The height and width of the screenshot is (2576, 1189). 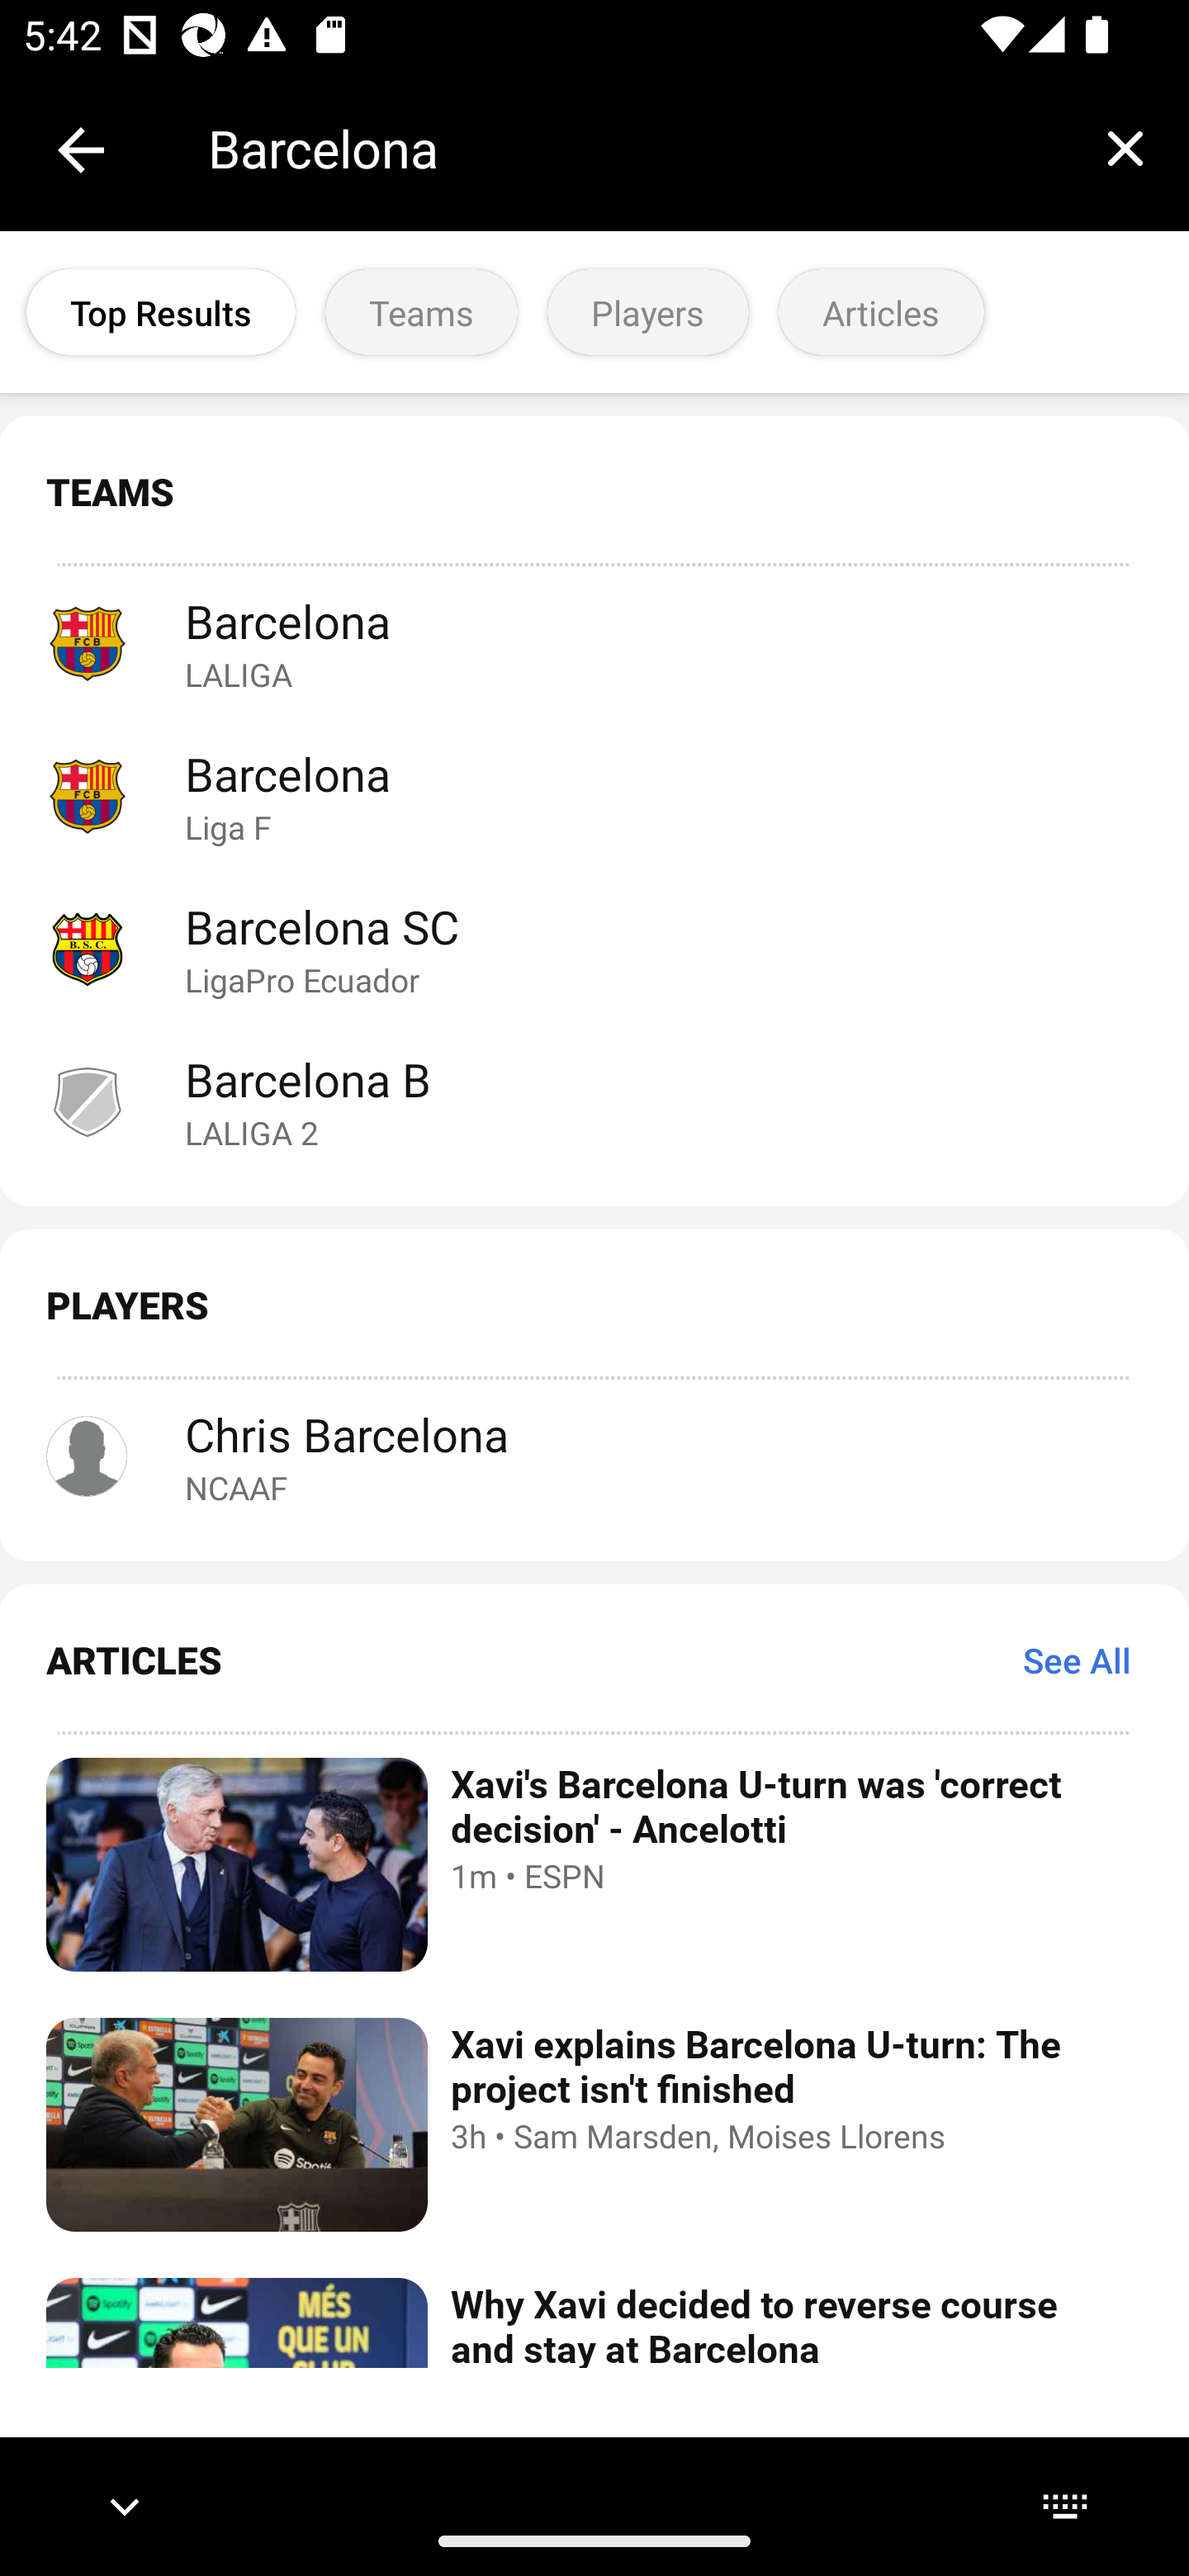 I want to click on Players, so click(x=647, y=312).